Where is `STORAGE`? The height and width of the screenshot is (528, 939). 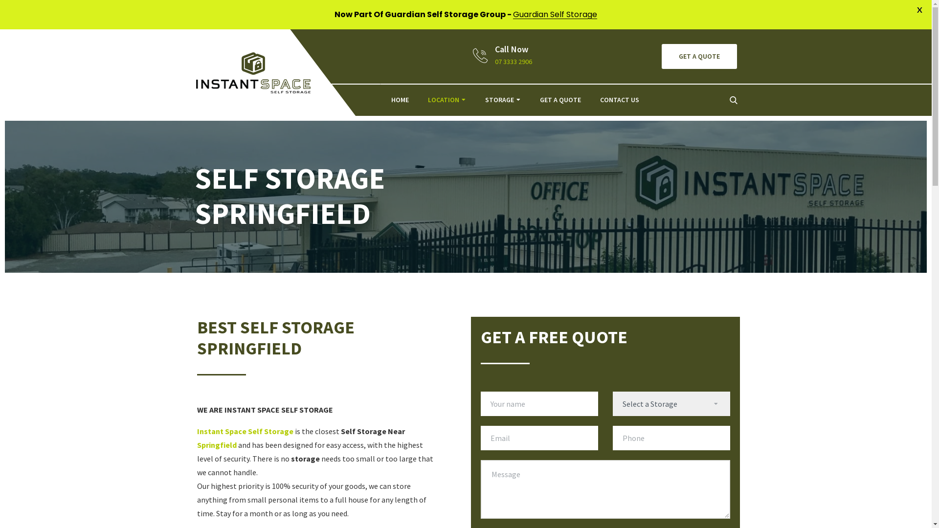 STORAGE is located at coordinates (500, 100).